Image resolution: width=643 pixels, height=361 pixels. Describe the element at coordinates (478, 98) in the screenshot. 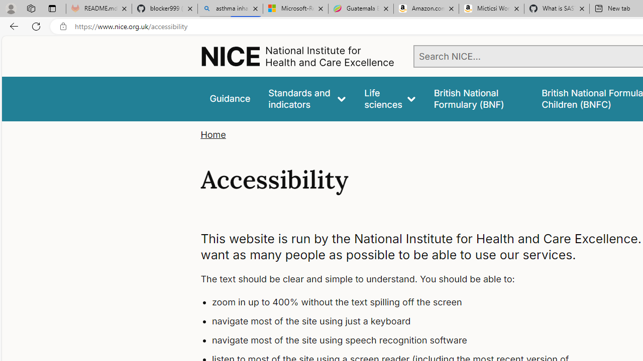

I see `false` at that location.